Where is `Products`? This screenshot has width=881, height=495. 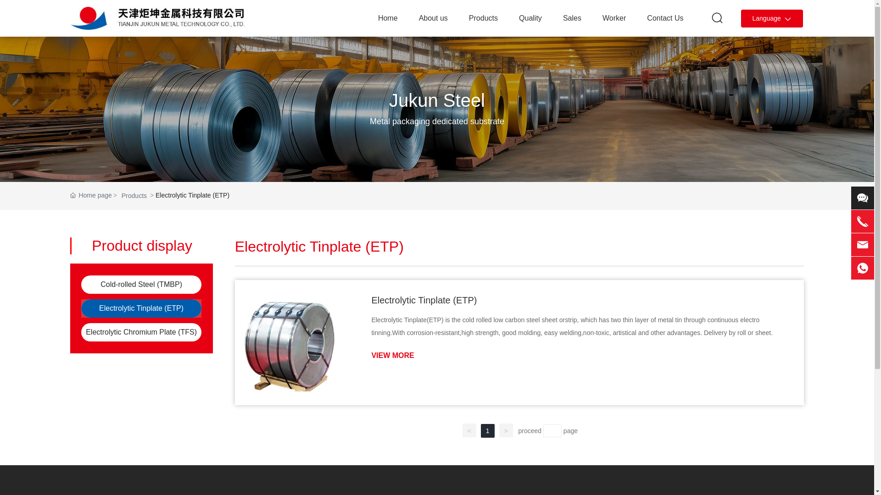
Products is located at coordinates (483, 18).